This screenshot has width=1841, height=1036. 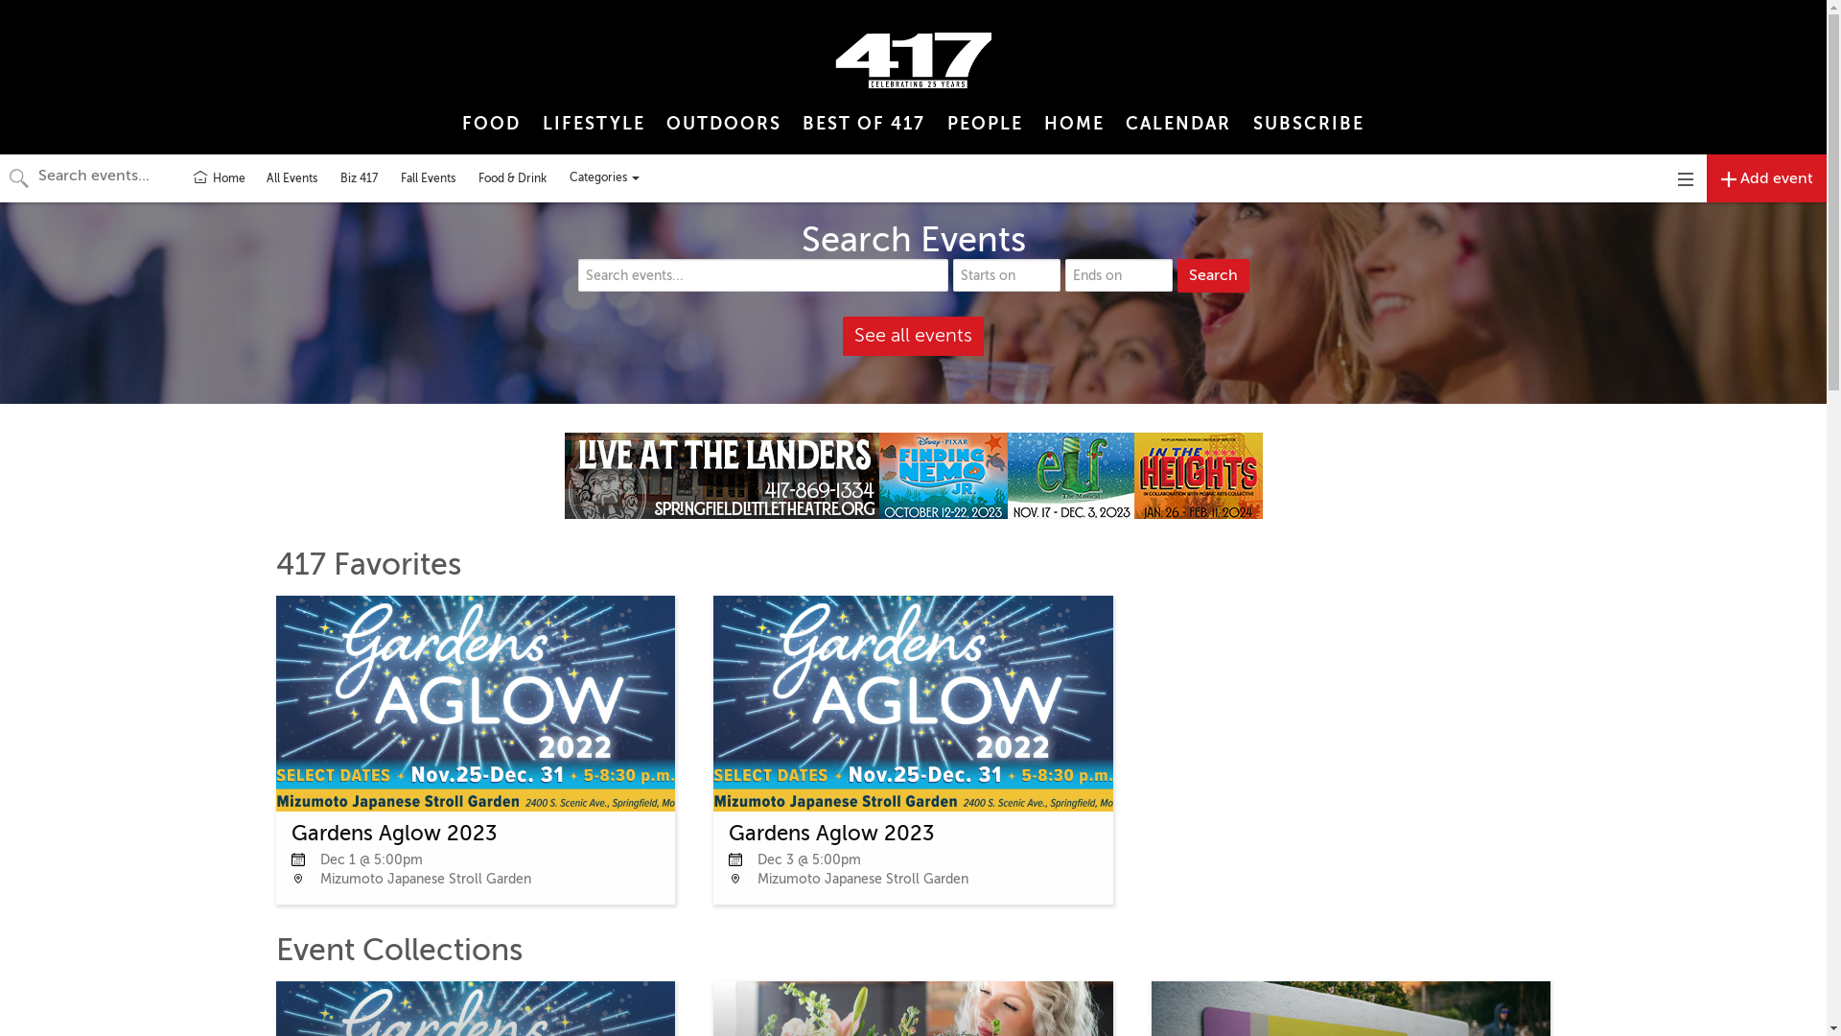 What do you see at coordinates (359, 178) in the screenshot?
I see `Biz 417` at bounding box center [359, 178].